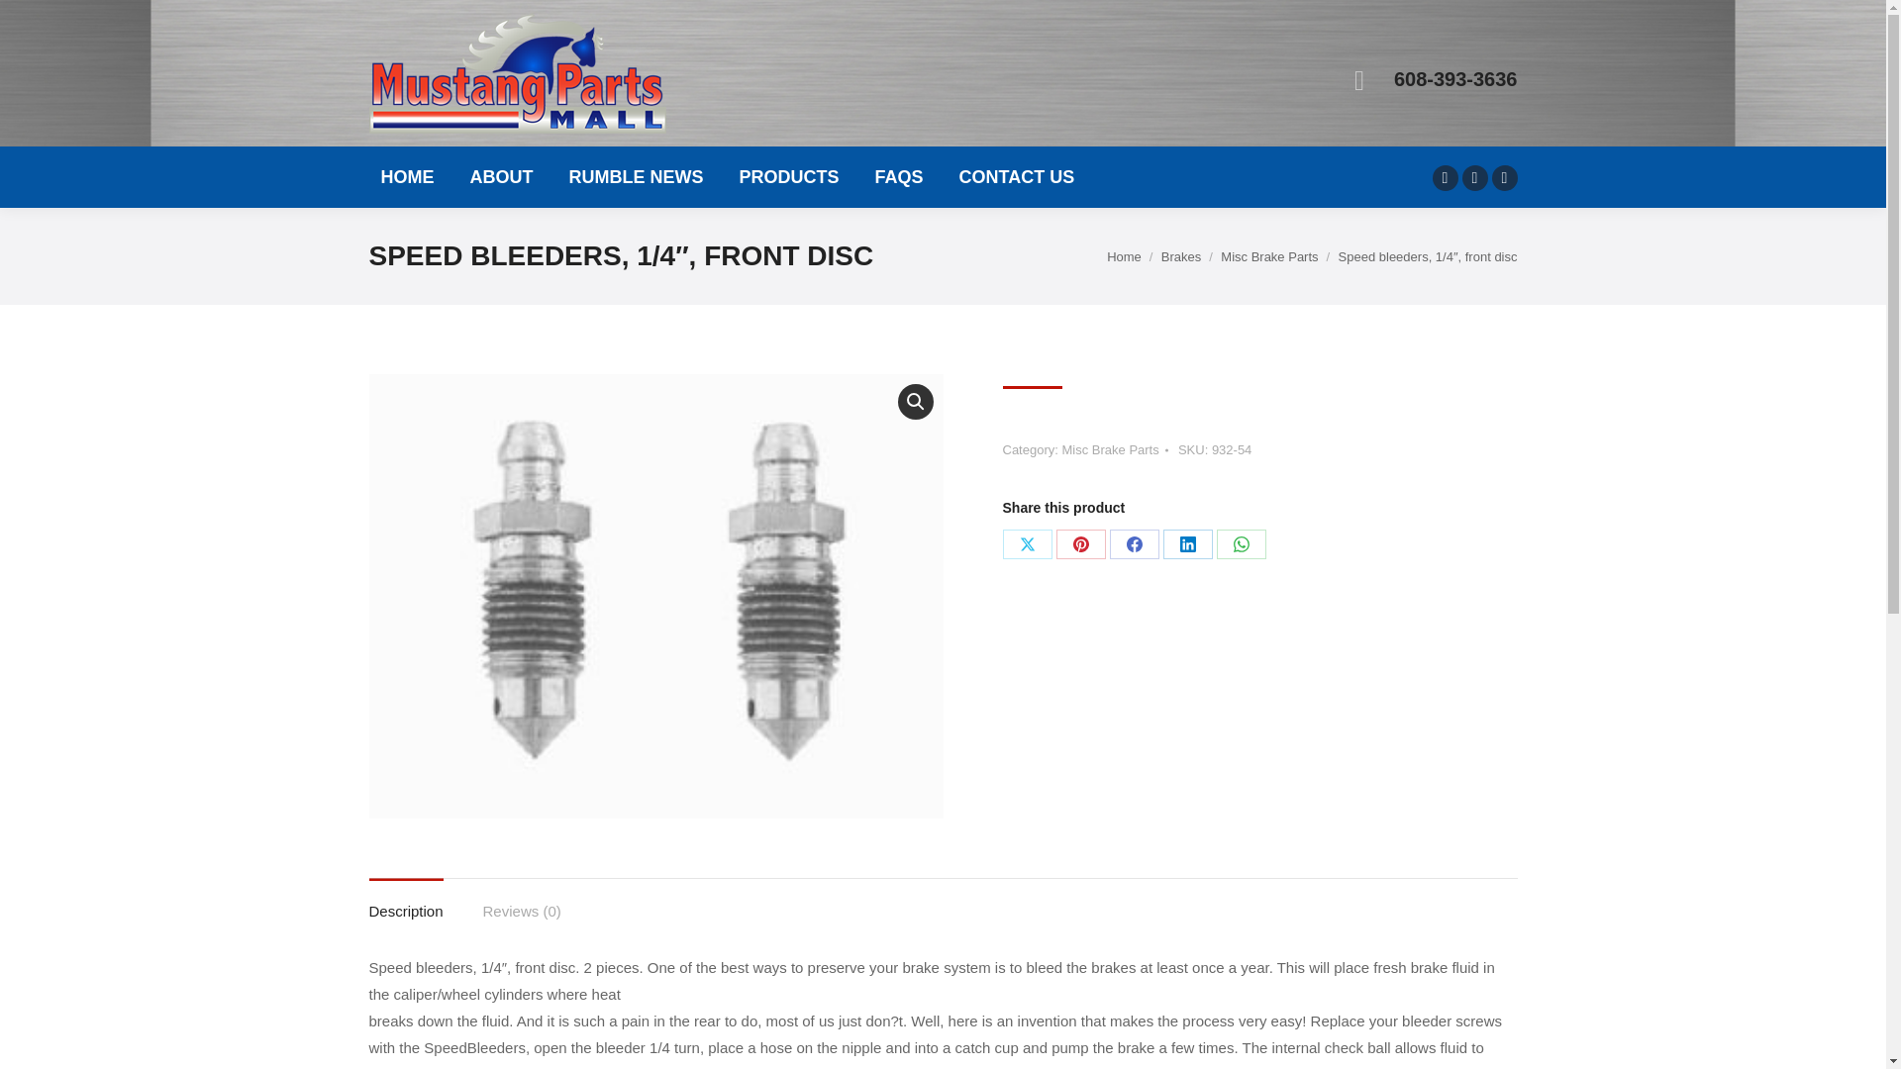 This screenshot has height=1069, width=1901. What do you see at coordinates (1026, 543) in the screenshot?
I see `X` at bounding box center [1026, 543].